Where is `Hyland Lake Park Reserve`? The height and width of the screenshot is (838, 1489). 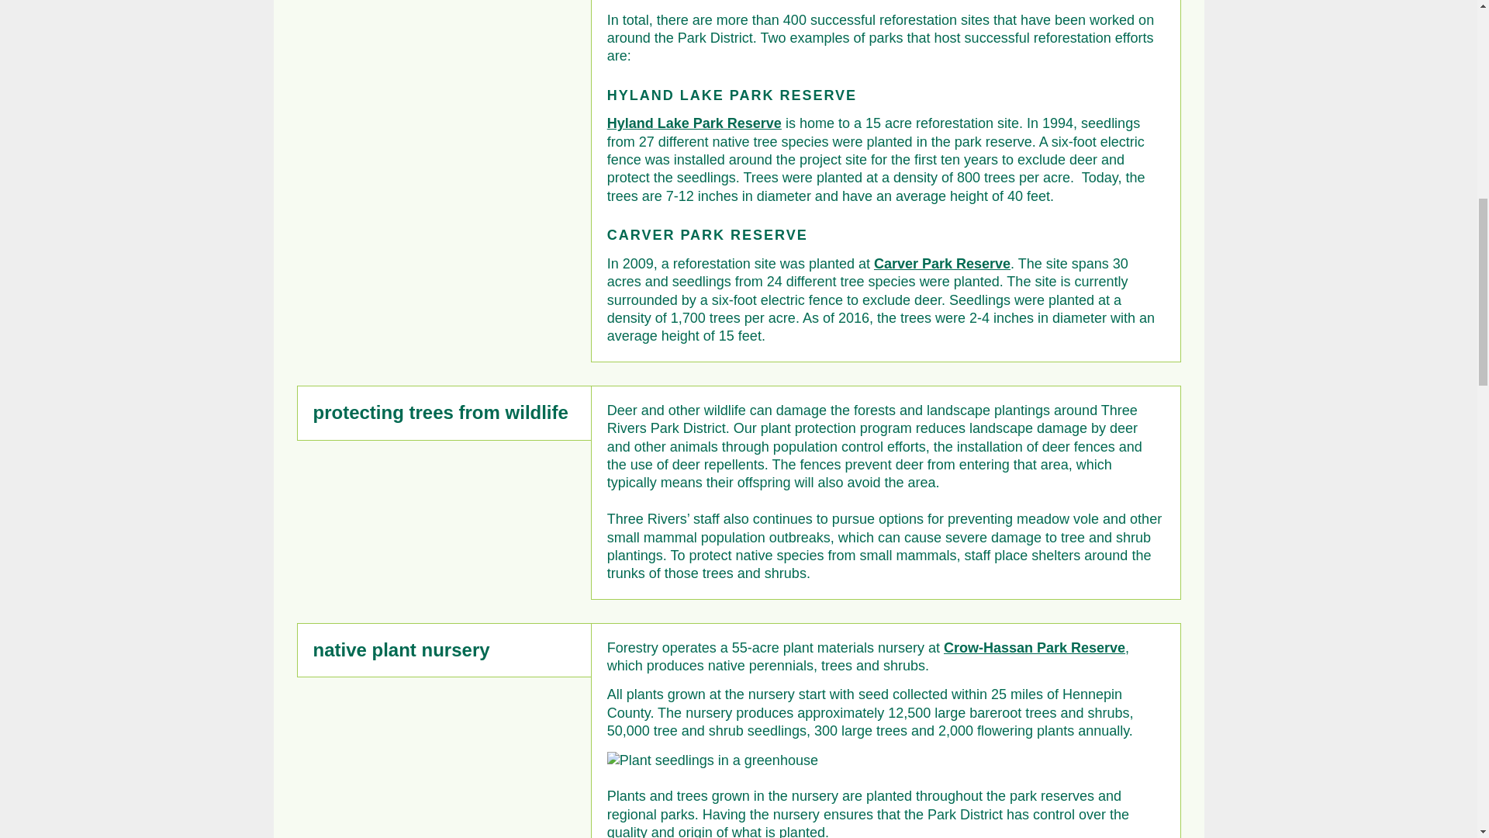
Hyland Lake Park Reserve is located at coordinates (695, 123).